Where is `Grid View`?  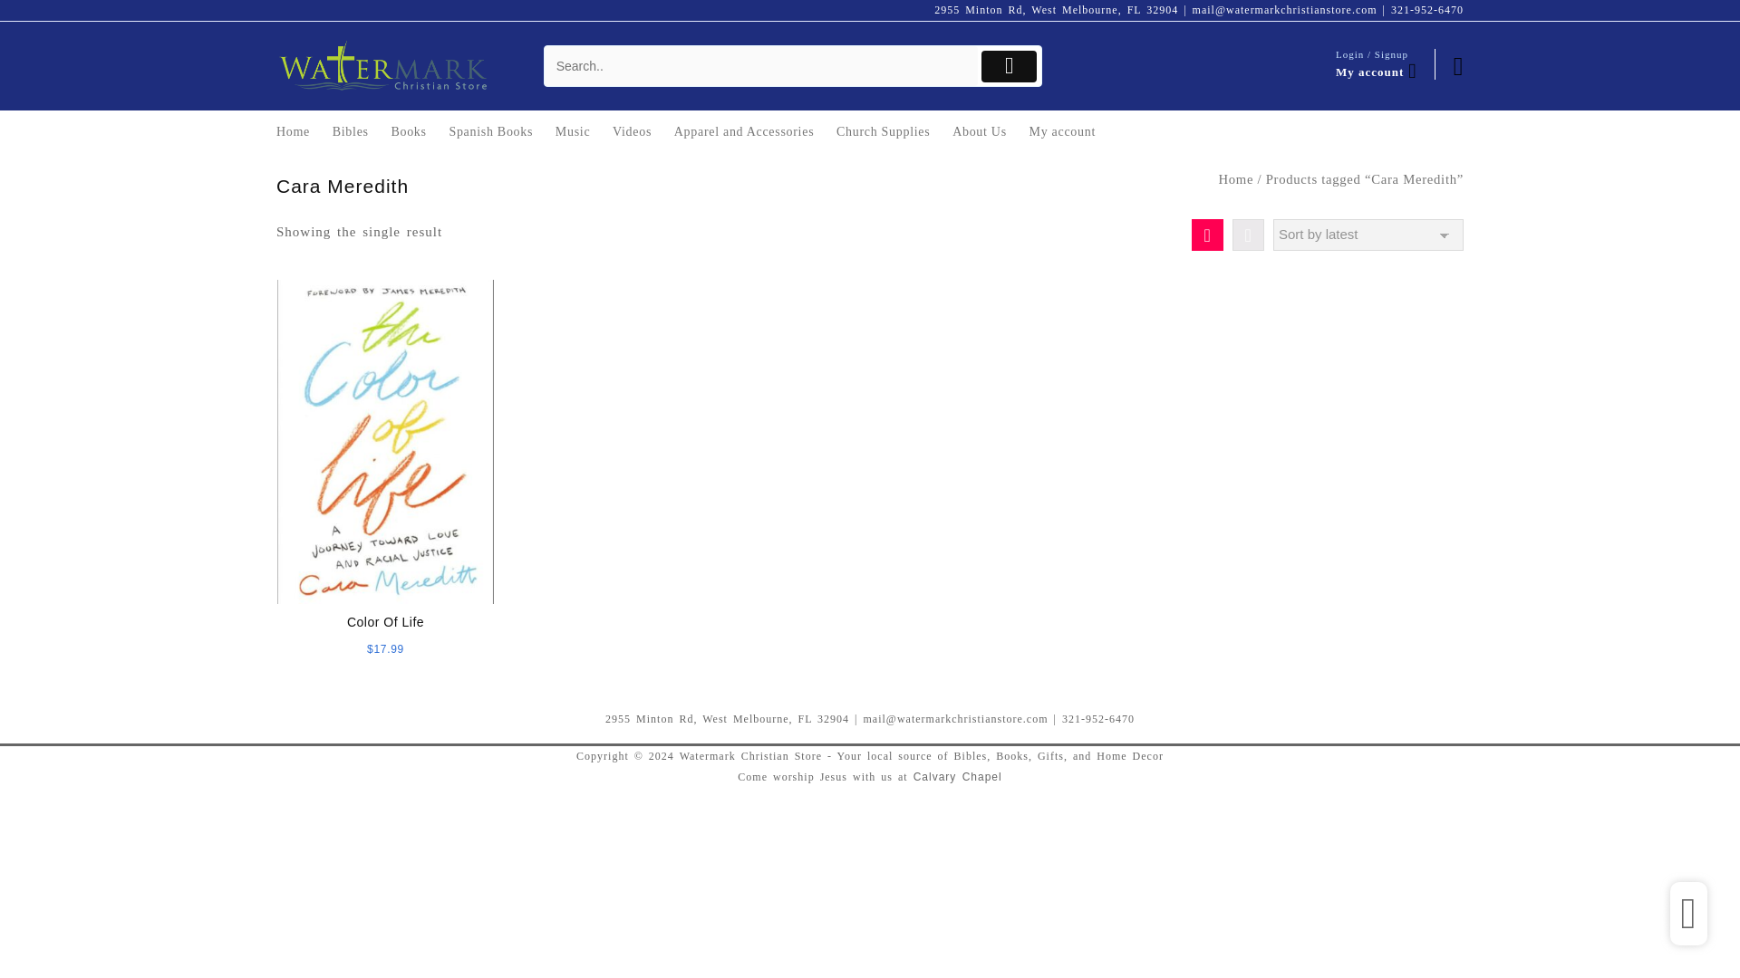 Grid View is located at coordinates (1207, 234).